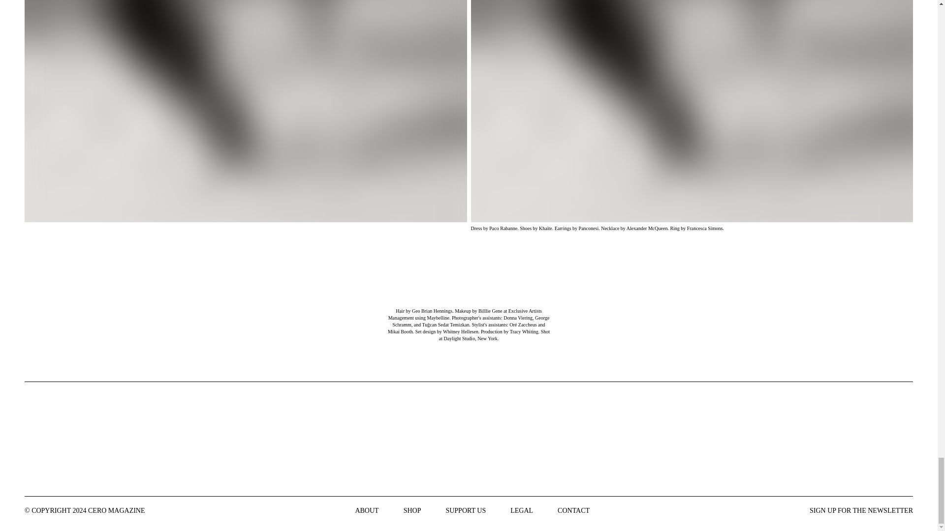  Describe the element at coordinates (521, 510) in the screenshot. I see `LEGAL` at that location.